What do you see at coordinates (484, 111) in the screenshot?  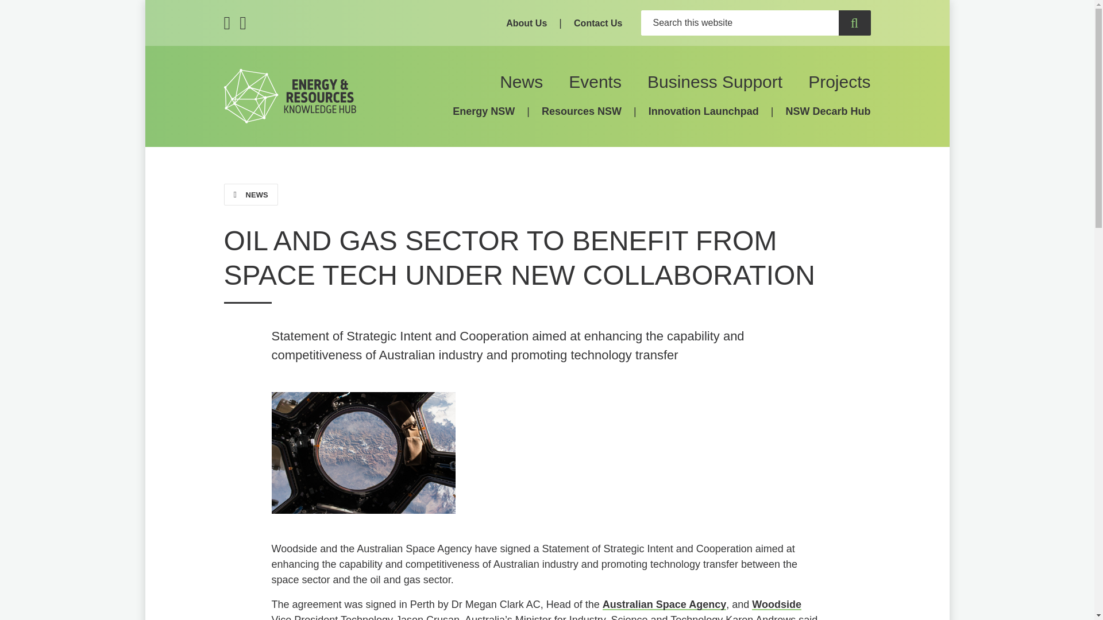 I see `Energy NSW` at bounding box center [484, 111].